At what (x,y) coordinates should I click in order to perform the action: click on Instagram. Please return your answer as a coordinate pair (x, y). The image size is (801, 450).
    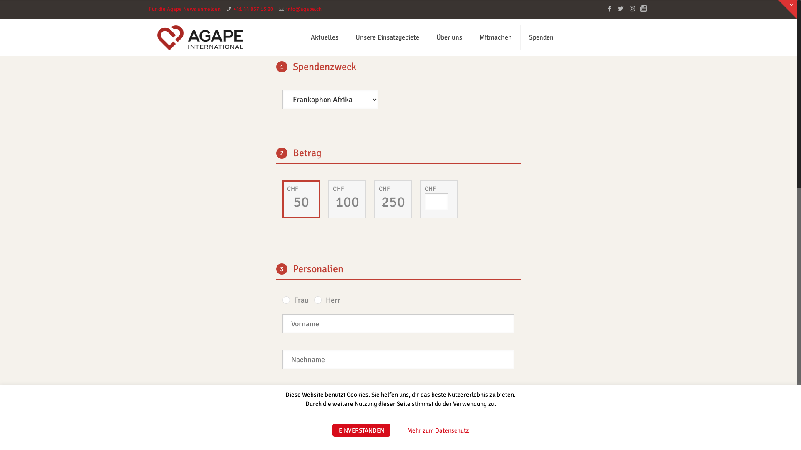
    Looking at the image, I should click on (632, 9).